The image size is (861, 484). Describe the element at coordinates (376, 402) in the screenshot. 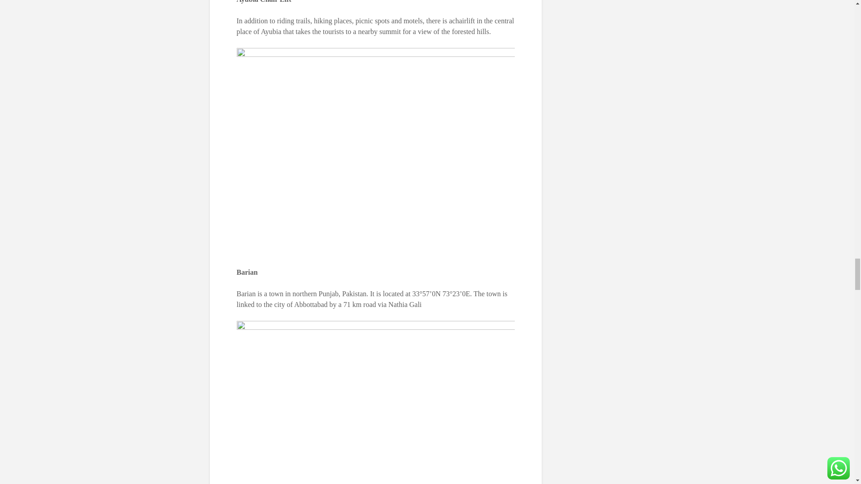

I see `Chattar Park` at that location.